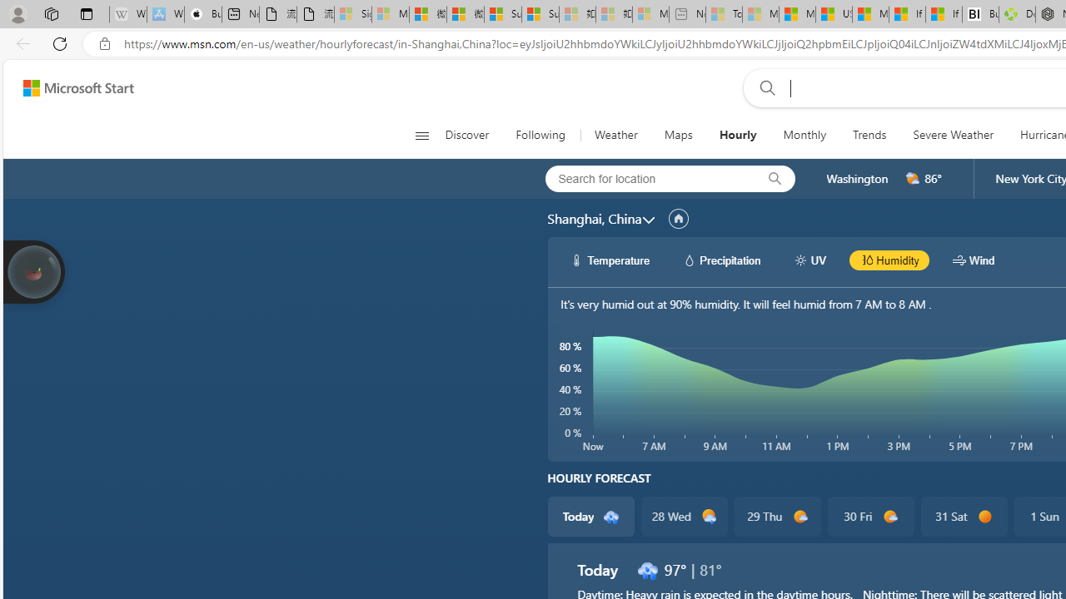 This screenshot has height=599, width=1066. I want to click on hourlyChart/temperatureWhite, so click(576, 260).